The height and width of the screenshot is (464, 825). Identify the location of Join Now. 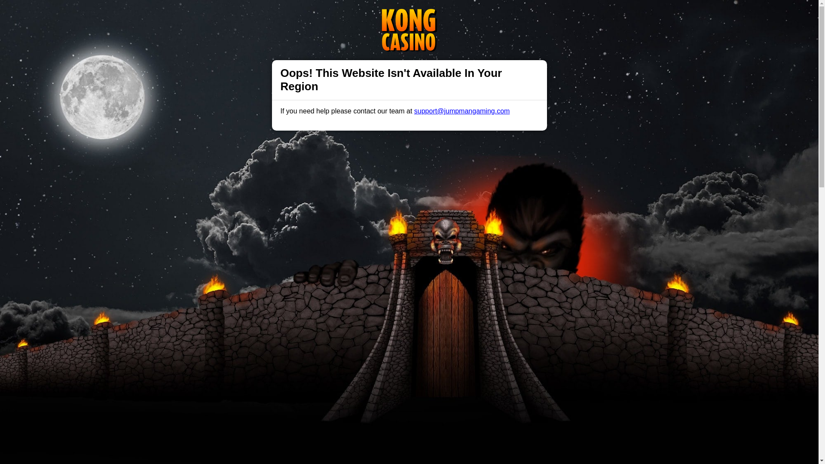
(597, 15).